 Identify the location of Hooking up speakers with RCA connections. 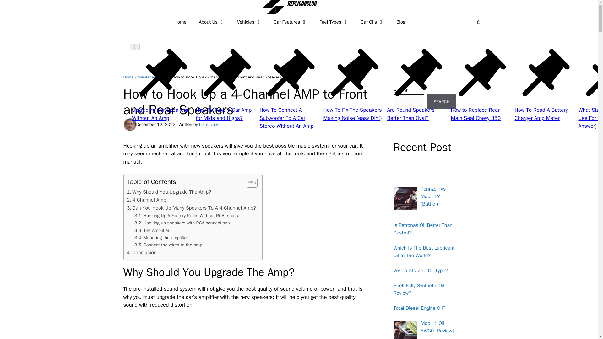
(182, 223).